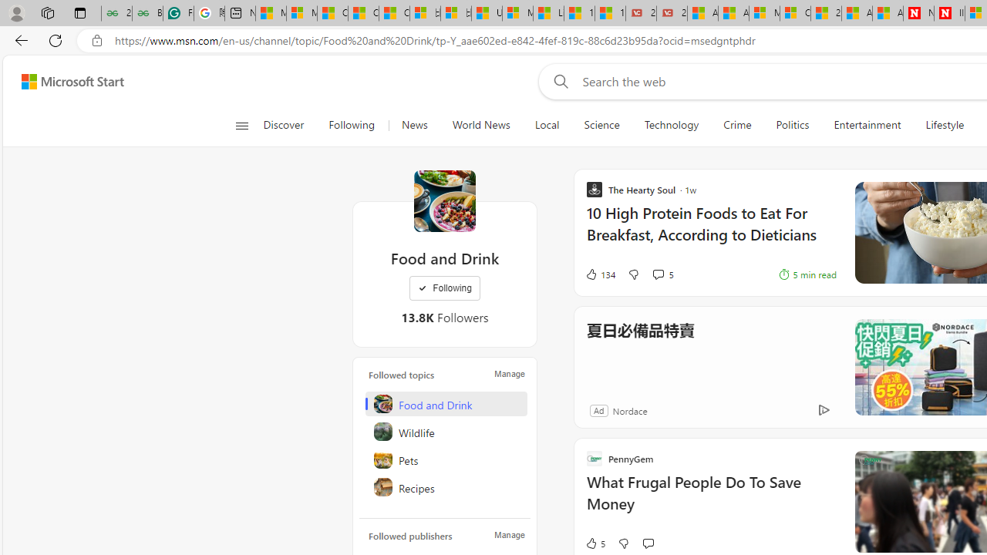 The width and height of the screenshot is (987, 555). What do you see at coordinates (558, 81) in the screenshot?
I see `Web search` at bounding box center [558, 81].